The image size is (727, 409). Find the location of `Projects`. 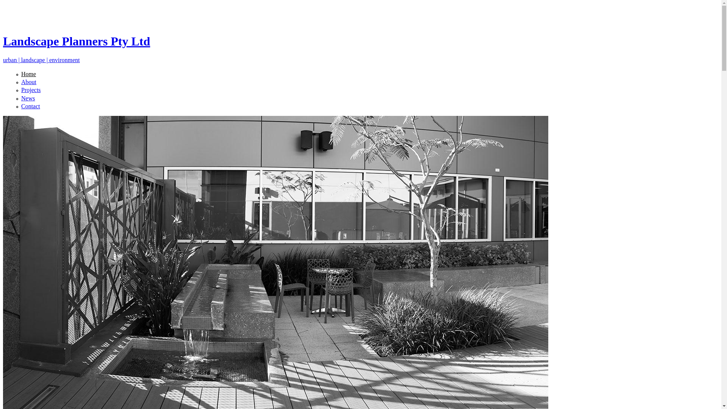

Projects is located at coordinates (31, 90).